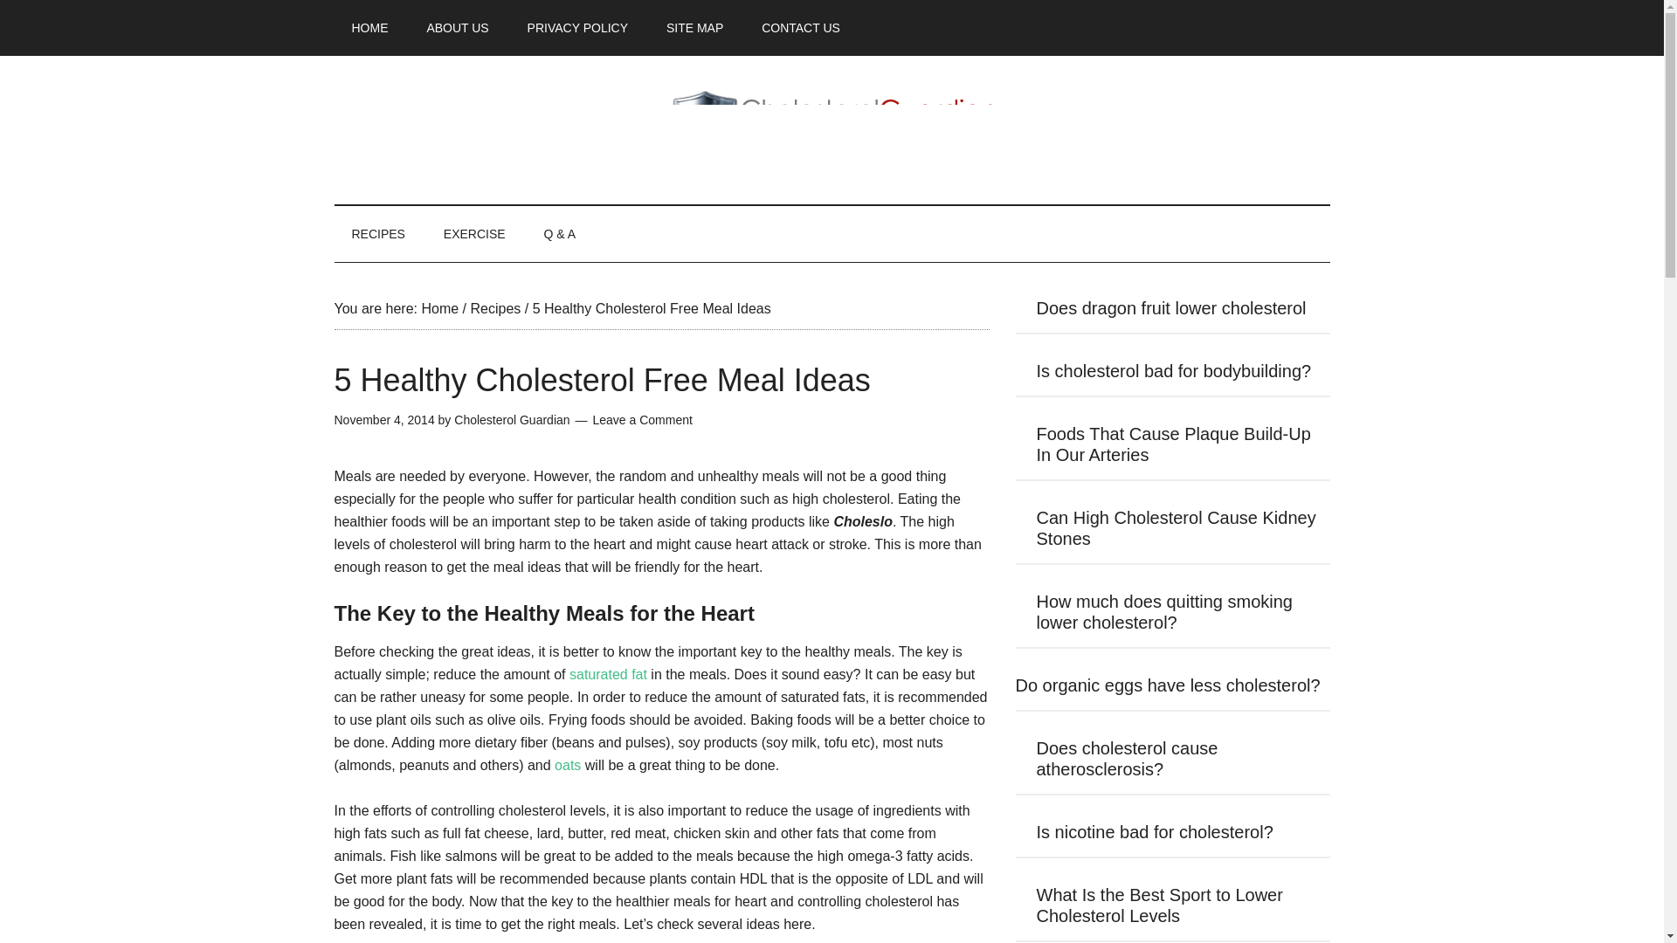 Image resolution: width=1677 pixels, height=943 pixels. Describe the element at coordinates (800, 28) in the screenshot. I see `CONTACT US` at that location.